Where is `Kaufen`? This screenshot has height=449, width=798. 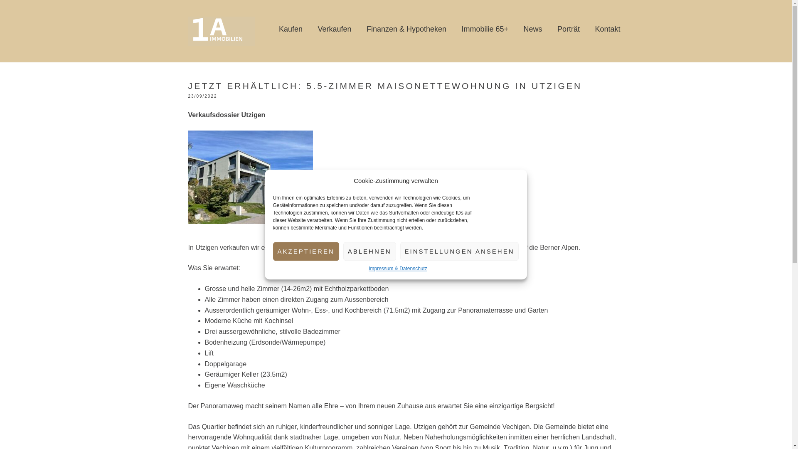
Kaufen is located at coordinates (291, 29).